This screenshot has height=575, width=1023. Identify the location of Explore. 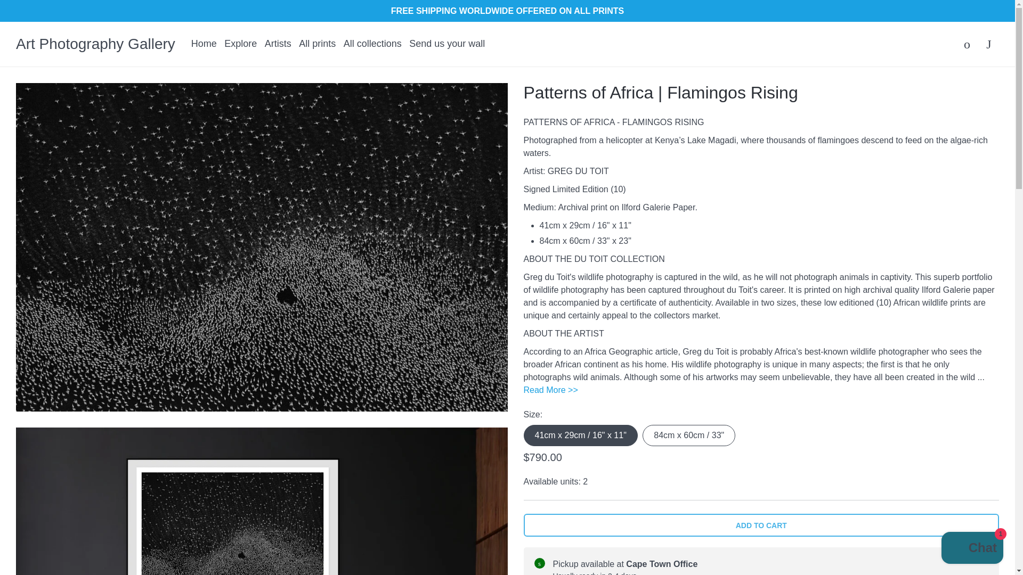
(240, 44).